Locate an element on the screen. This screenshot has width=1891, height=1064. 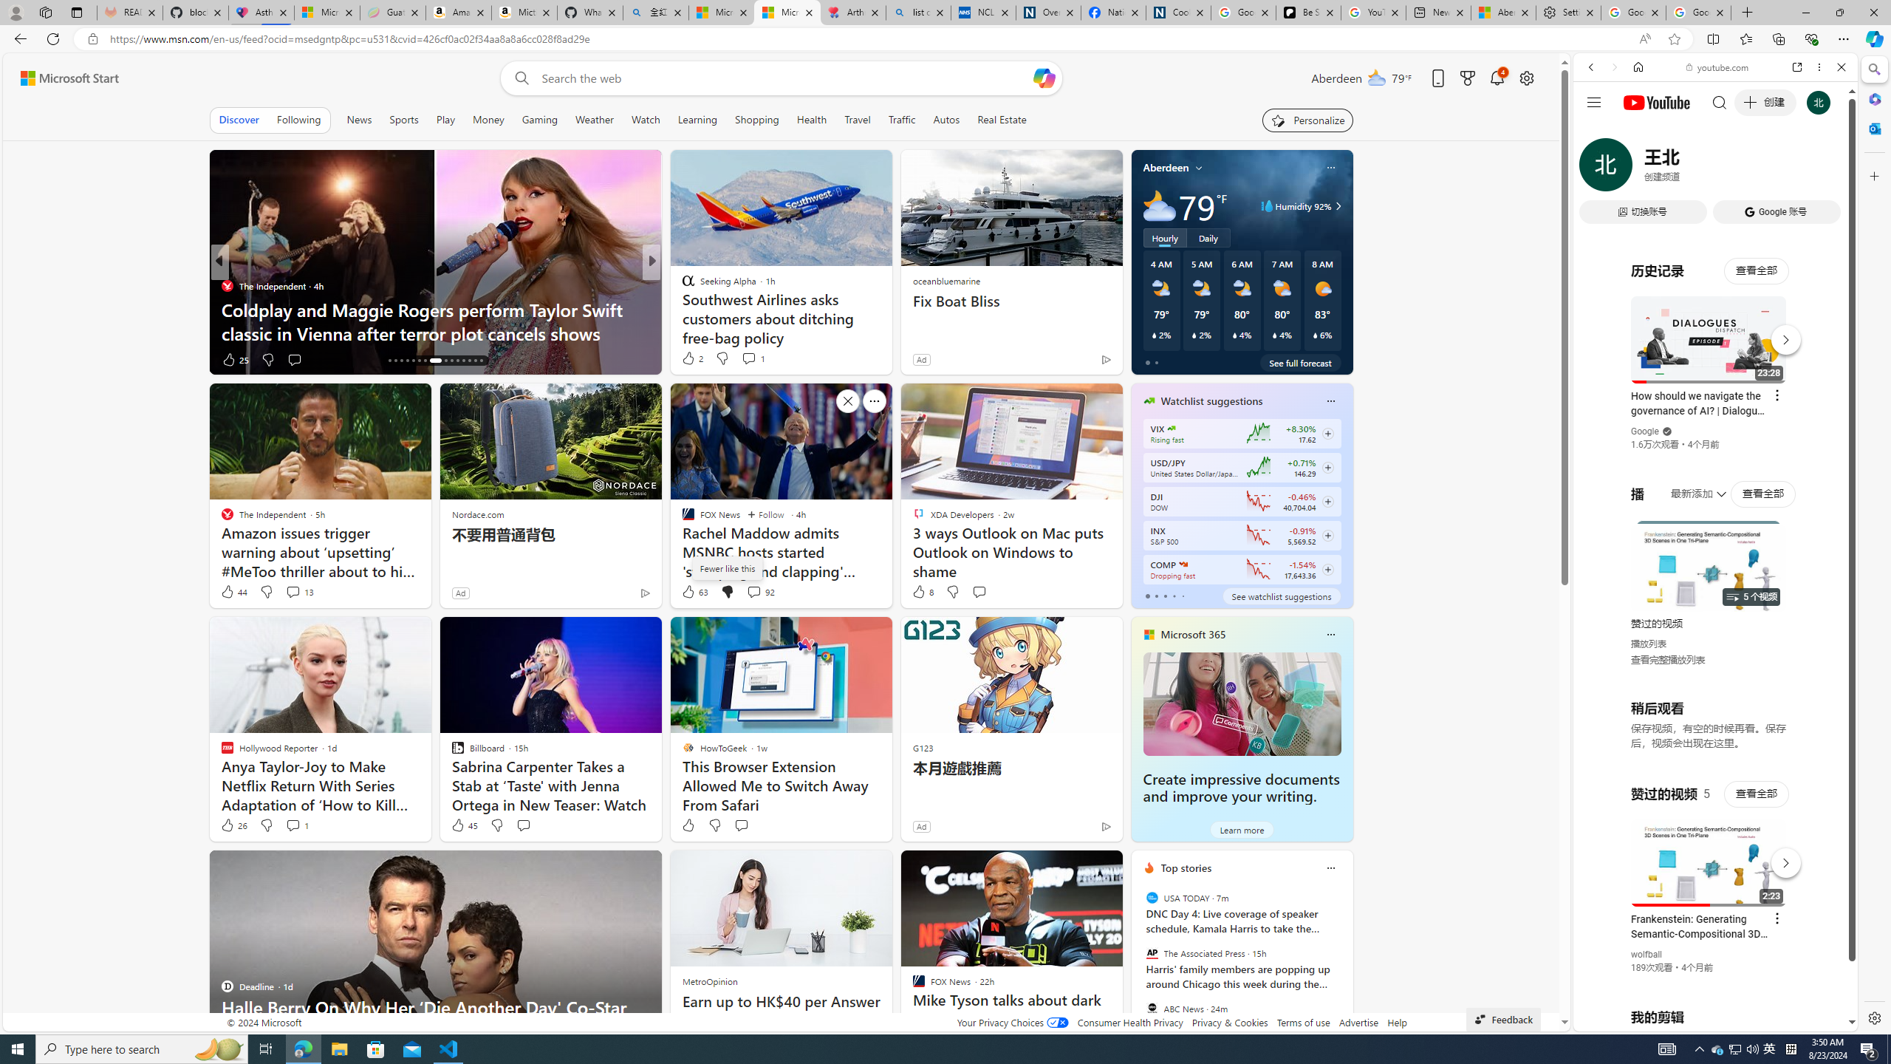
Close Customize pane is located at coordinates (1873, 176).